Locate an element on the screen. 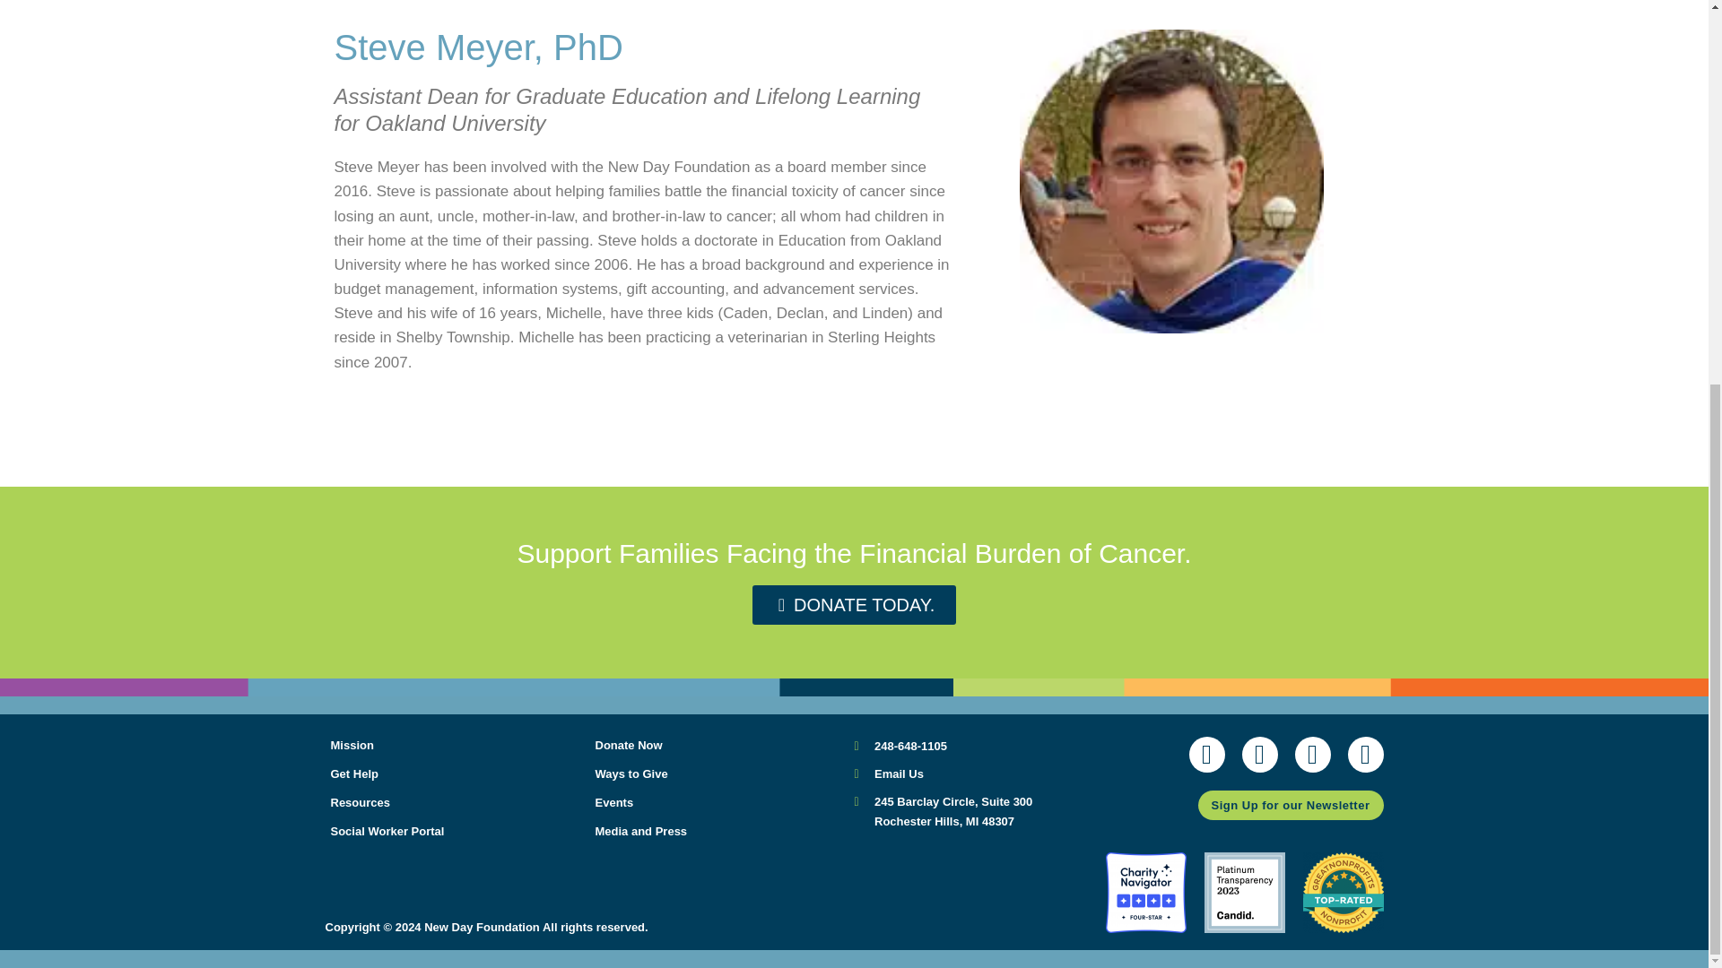 The width and height of the screenshot is (1722, 968). Ways to Give is located at coordinates (457, 803).